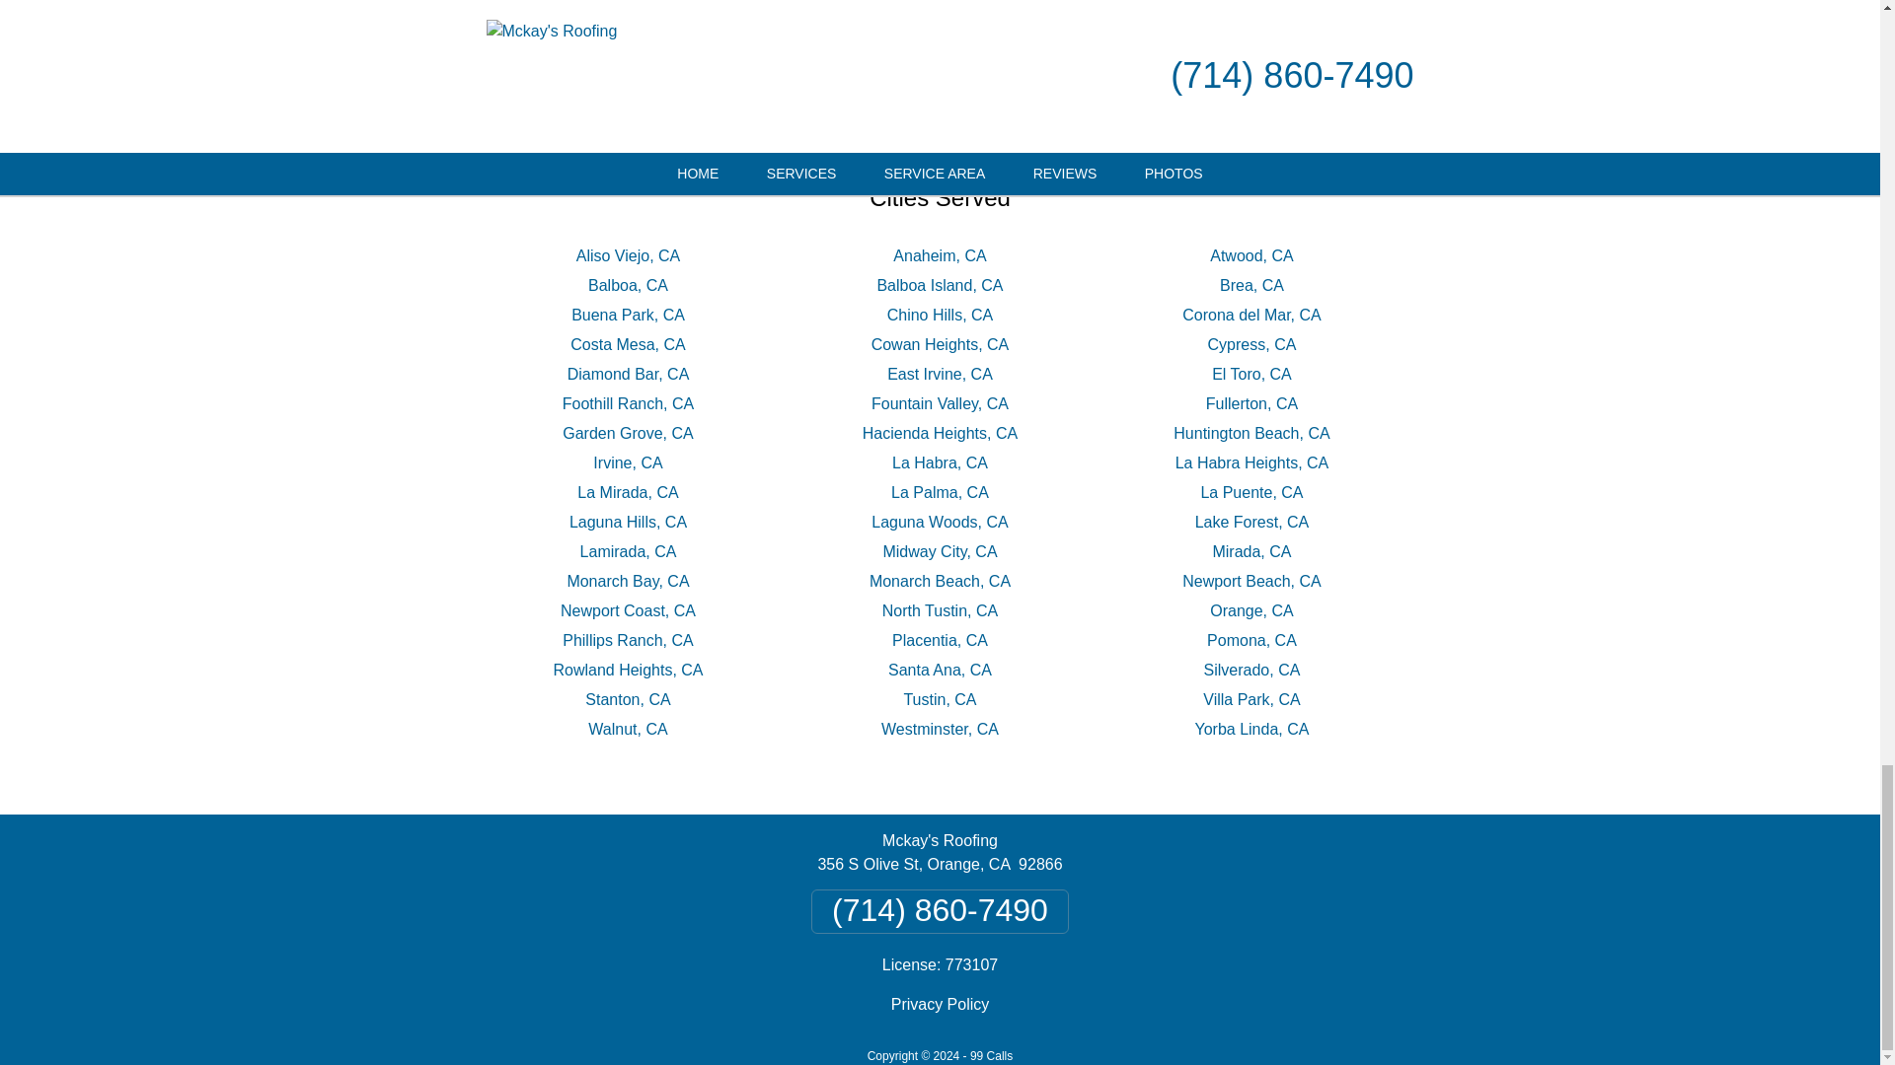  Describe the element at coordinates (939, 254) in the screenshot. I see `Anaheim, CA` at that location.